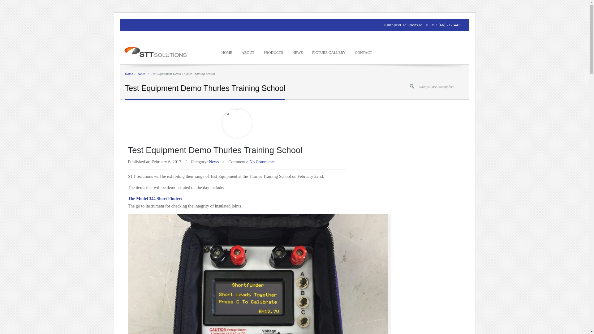  I want to click on Francis Foley, so click(237, 123).